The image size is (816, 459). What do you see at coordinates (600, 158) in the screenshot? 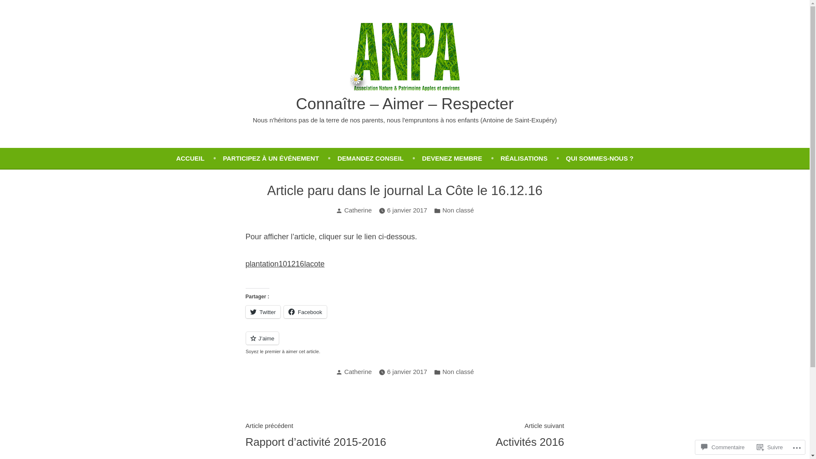
I see `QUI SOMMES-NOUS ?` at bounding box center [600, 158].